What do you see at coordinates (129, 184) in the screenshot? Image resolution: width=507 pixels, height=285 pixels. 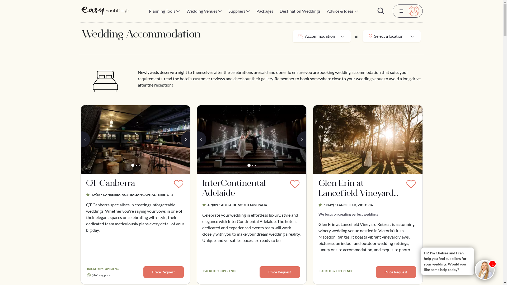 I see `QT Canberra` at bounding box center [129, 184].